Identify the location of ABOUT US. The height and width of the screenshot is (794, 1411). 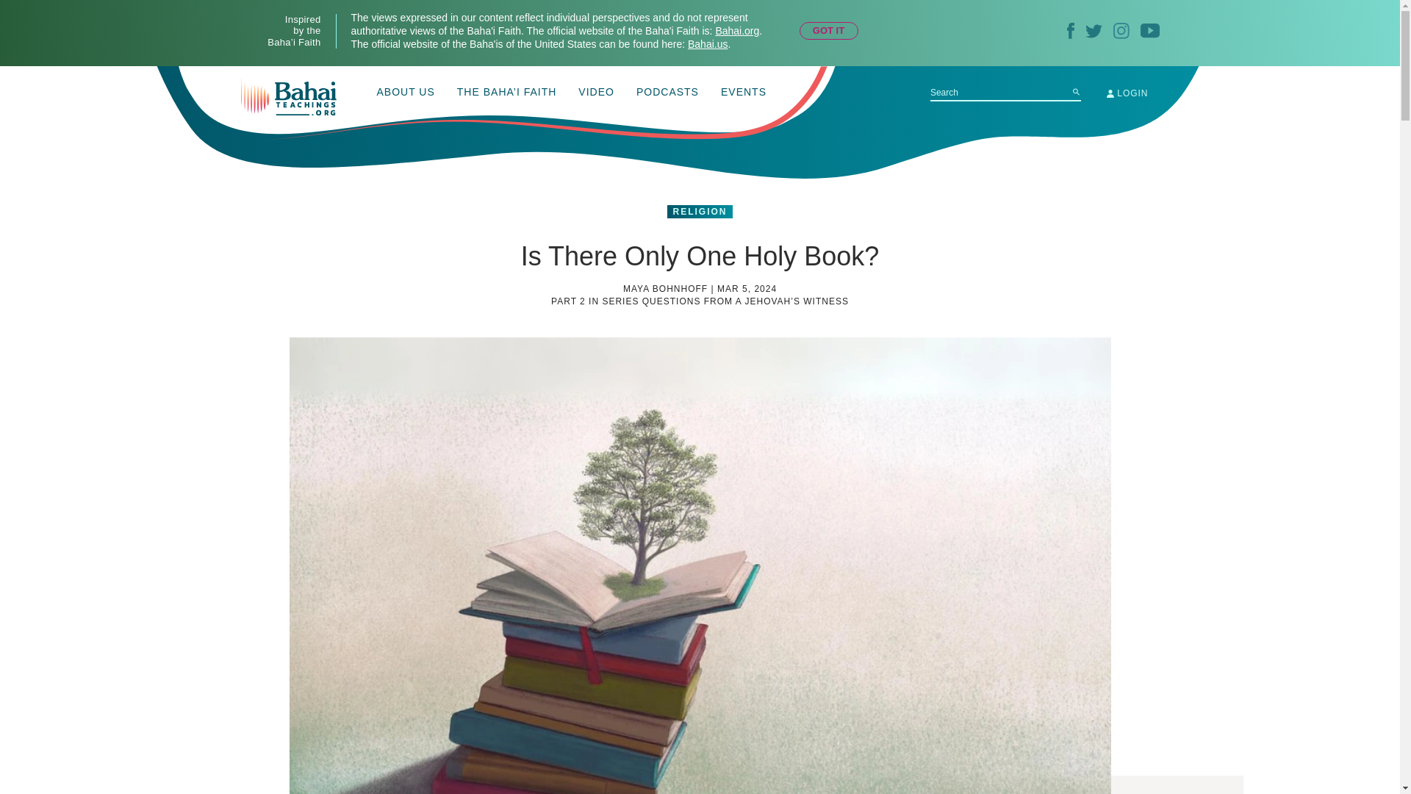
(406, 93).